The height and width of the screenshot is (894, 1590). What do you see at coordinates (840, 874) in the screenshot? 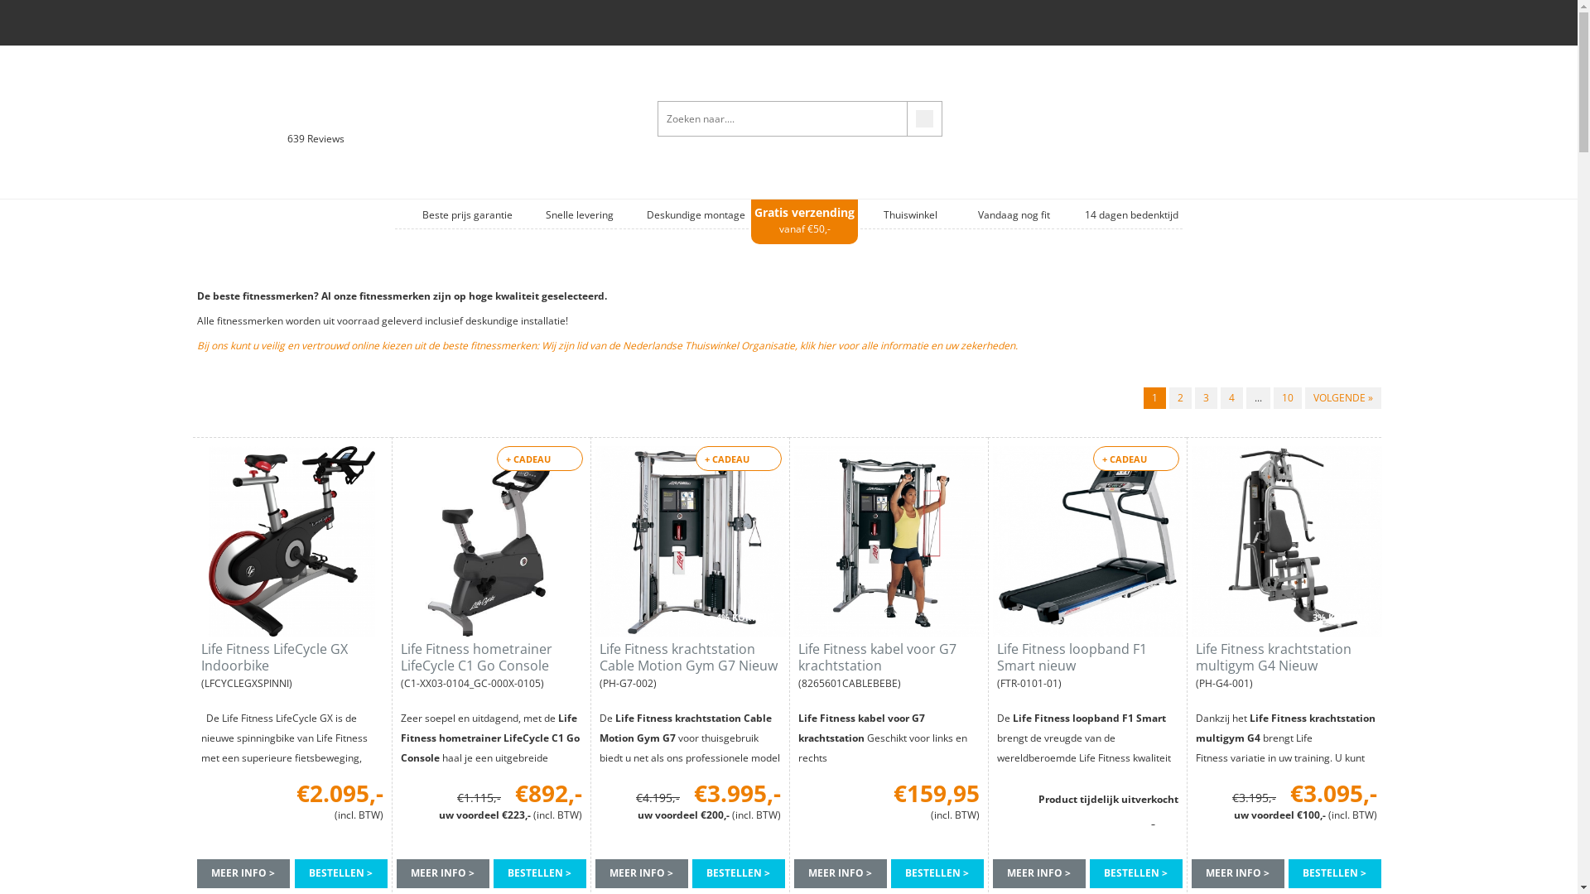
I see `MEER INFO >` at bounding box center [840, 874].